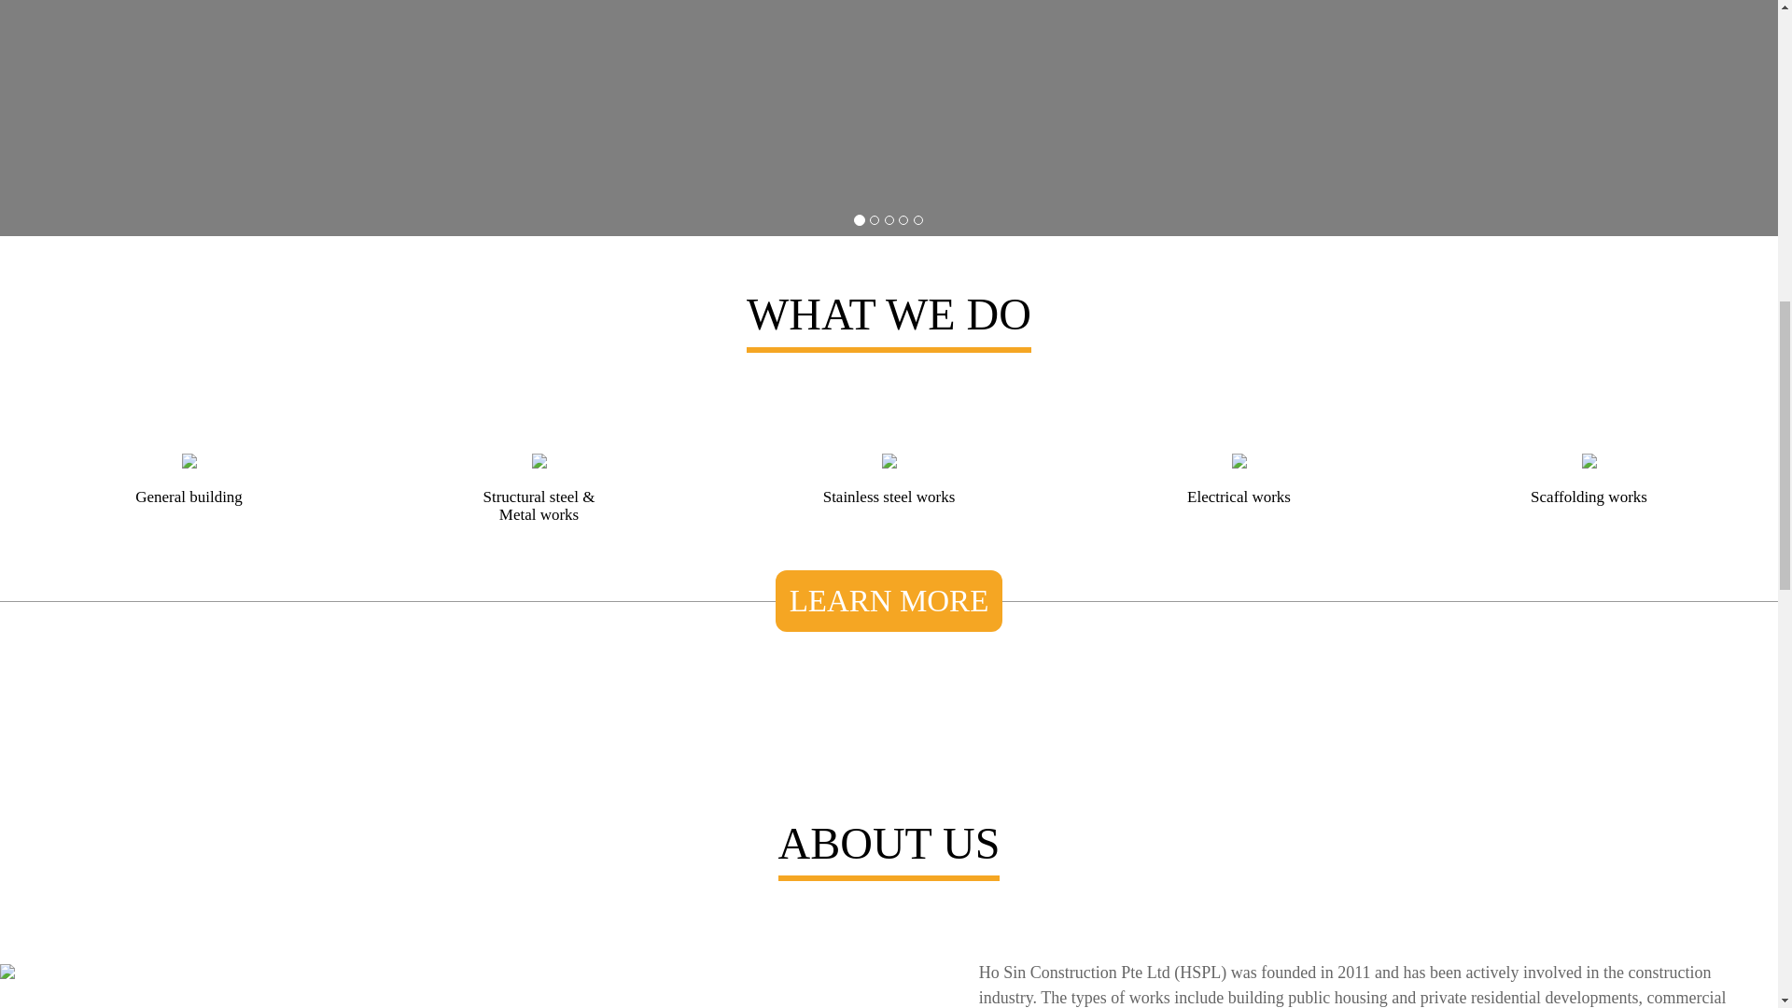  I want to click on LEARN MORE, so click(889, 601).